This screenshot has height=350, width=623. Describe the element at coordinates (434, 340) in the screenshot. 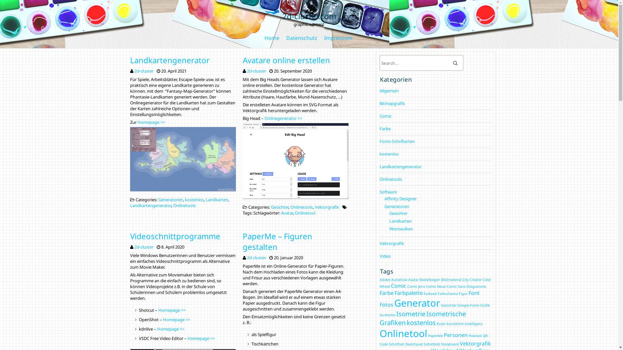

I see `QR-Code` at that location.